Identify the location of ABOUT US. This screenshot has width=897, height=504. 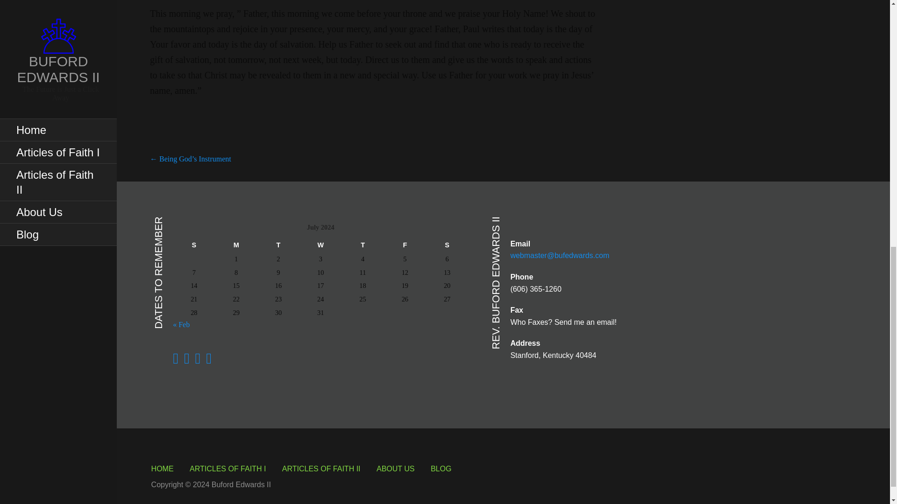
(395, 469).